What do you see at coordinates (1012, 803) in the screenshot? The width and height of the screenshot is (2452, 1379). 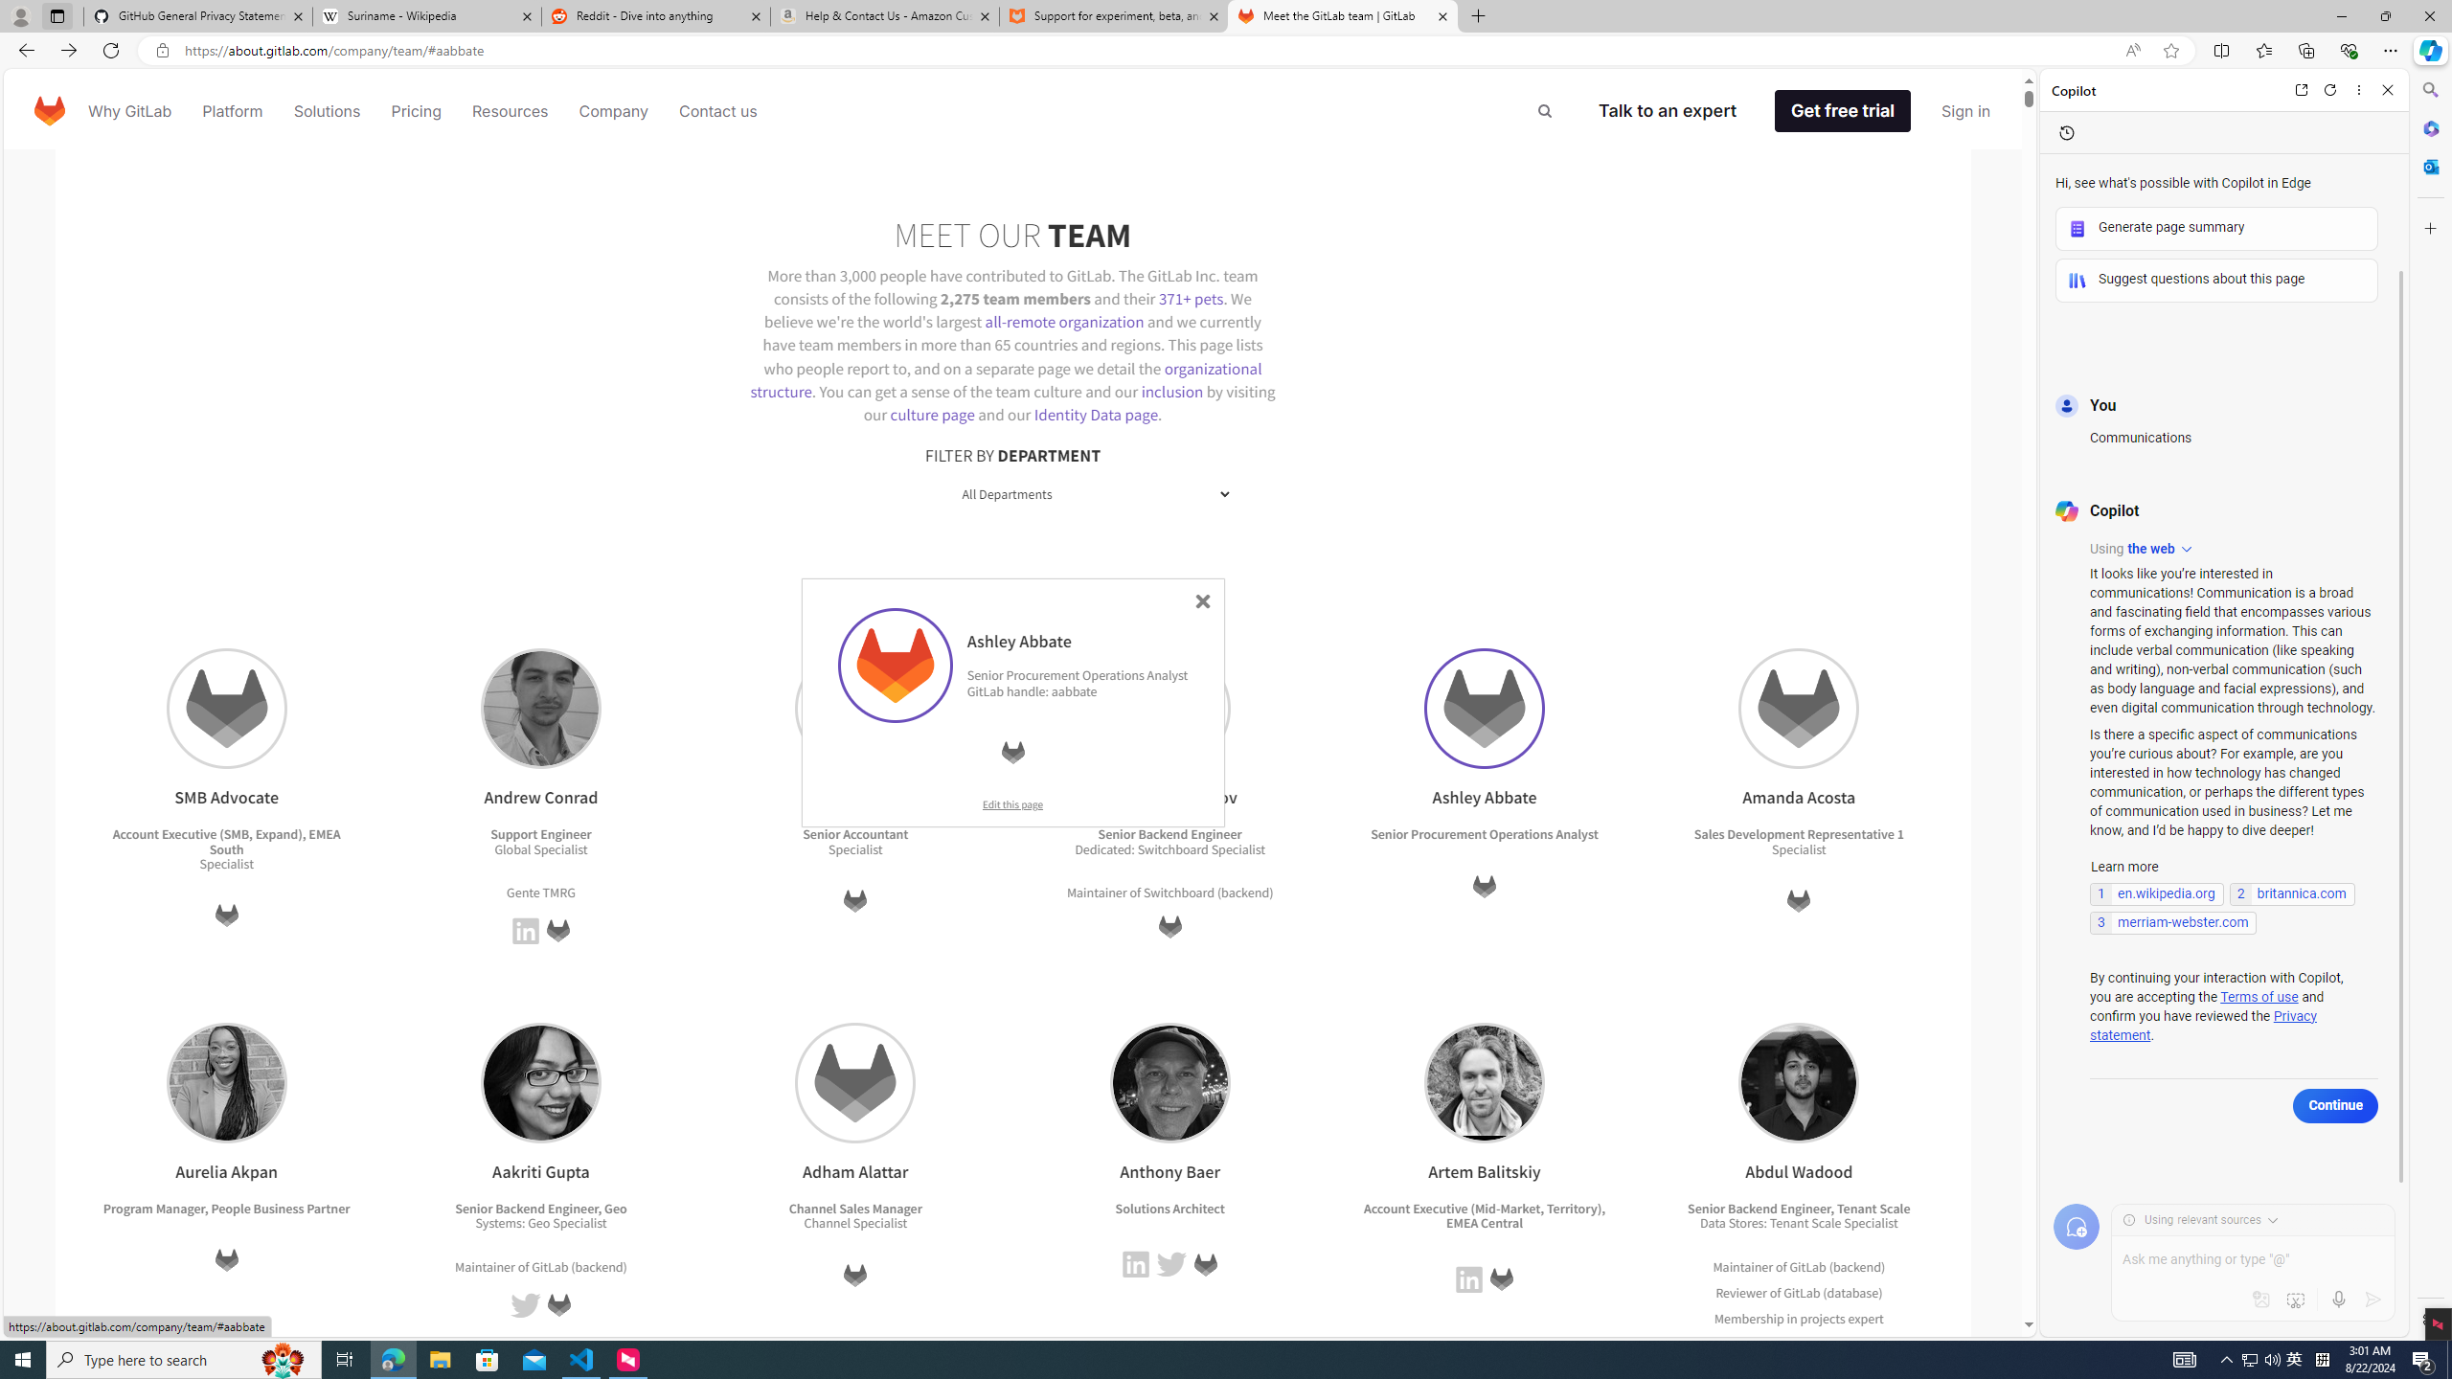 I see `Edit this page` at bounding box center [1012, 803].